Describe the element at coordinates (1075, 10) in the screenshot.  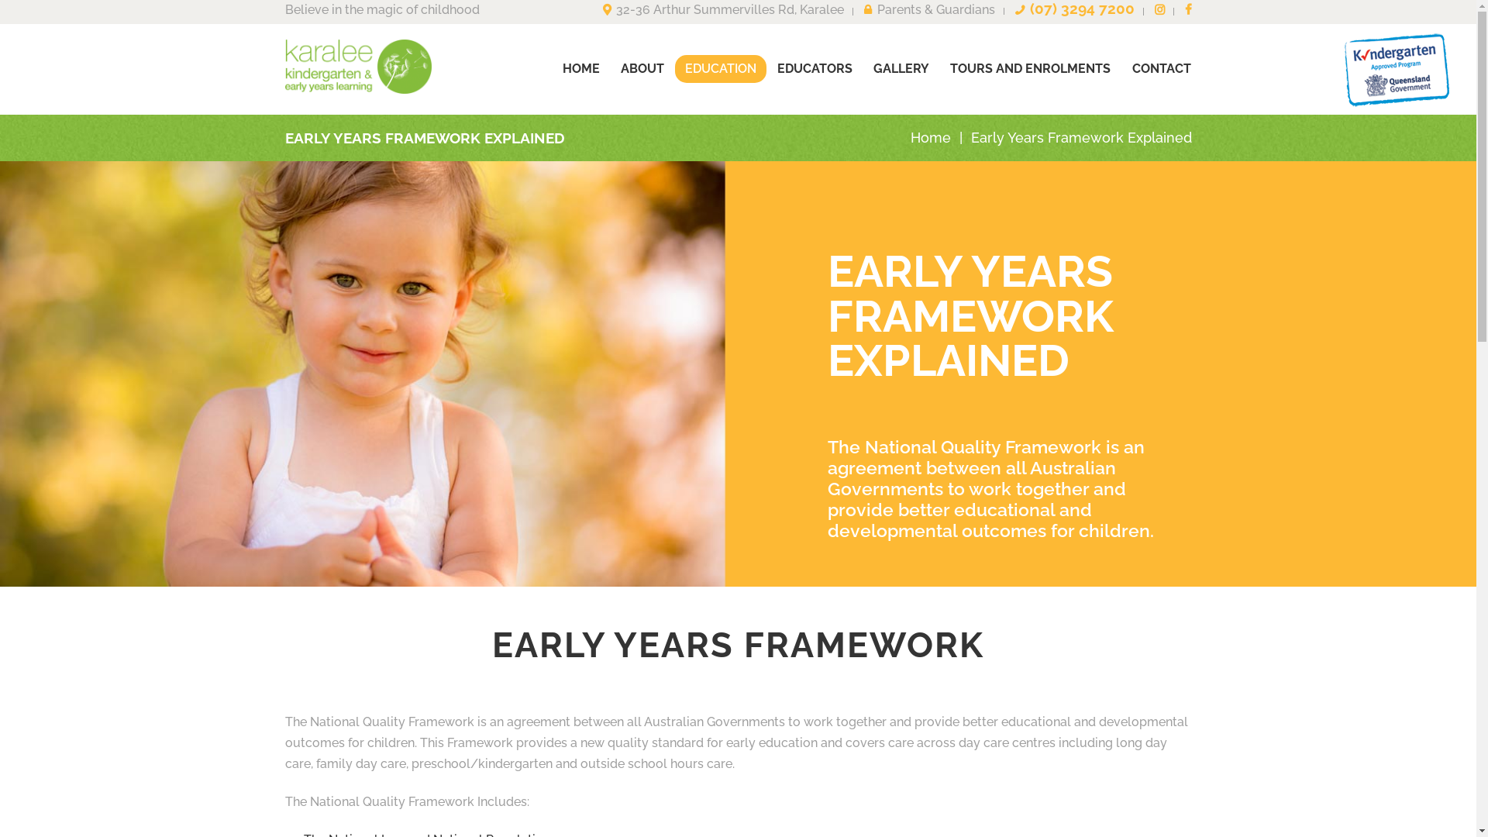
I see `(07) 3294 7200` at that location.